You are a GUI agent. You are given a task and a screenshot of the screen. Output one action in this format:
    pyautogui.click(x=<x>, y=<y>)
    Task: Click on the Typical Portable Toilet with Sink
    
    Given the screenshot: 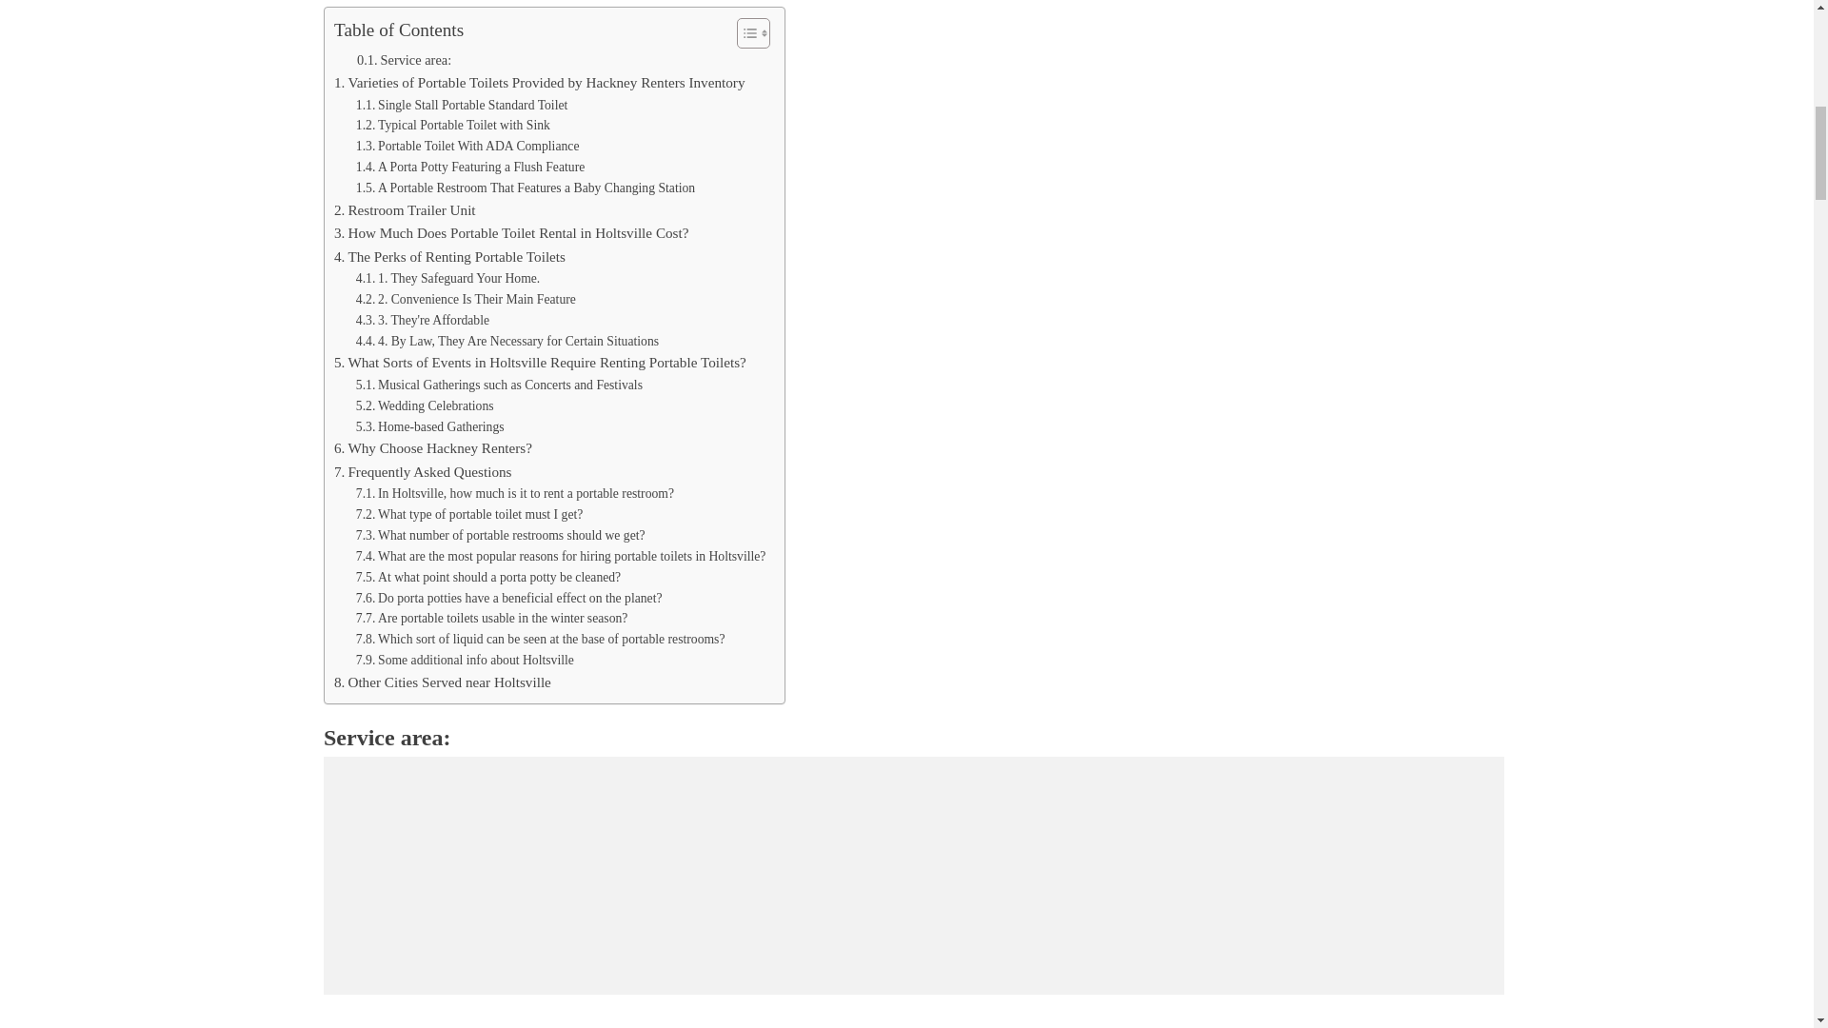 What is the action you would take?
    pyautogui.click(x=453, y=125)
    